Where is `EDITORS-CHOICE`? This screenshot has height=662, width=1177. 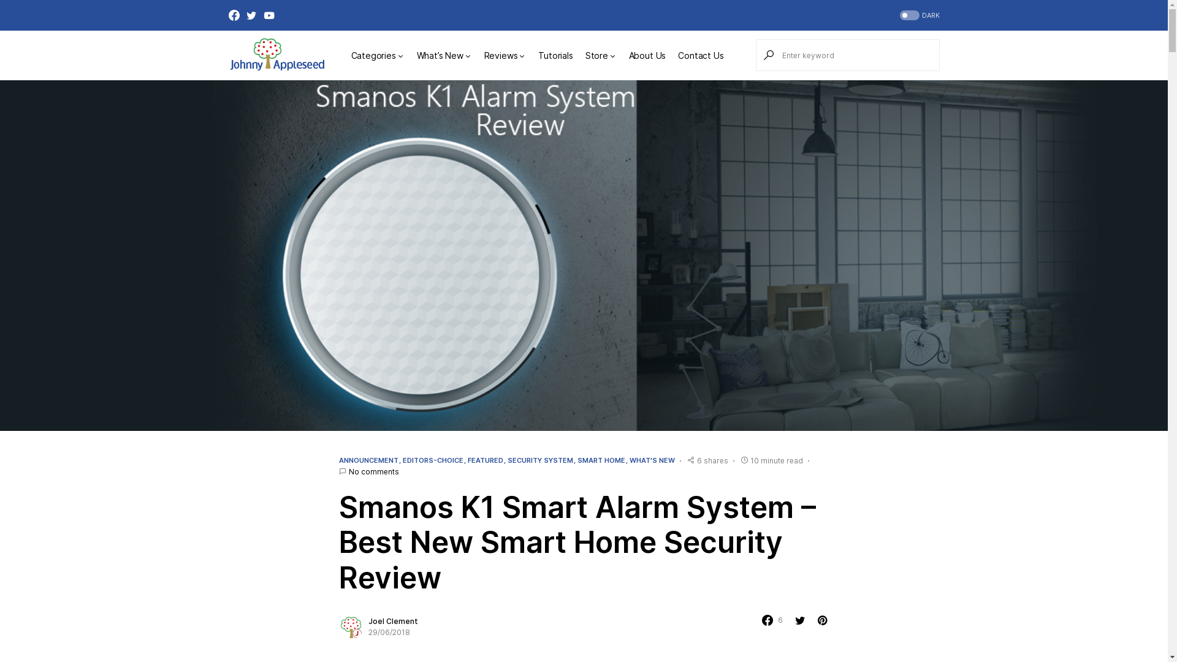
EDITORS-CHOICE is located at coordinates (433, 460).